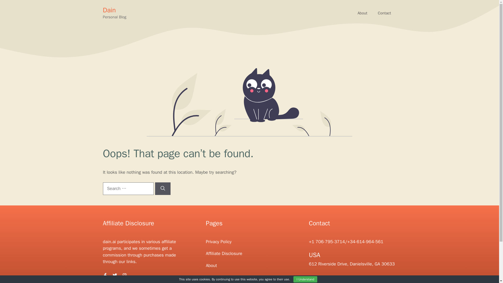 This screenshot has height=283, width=503. What do you see at coordinates (109, 10) in the screenshot?
I see `Dain` at bounding box center [109, 10].